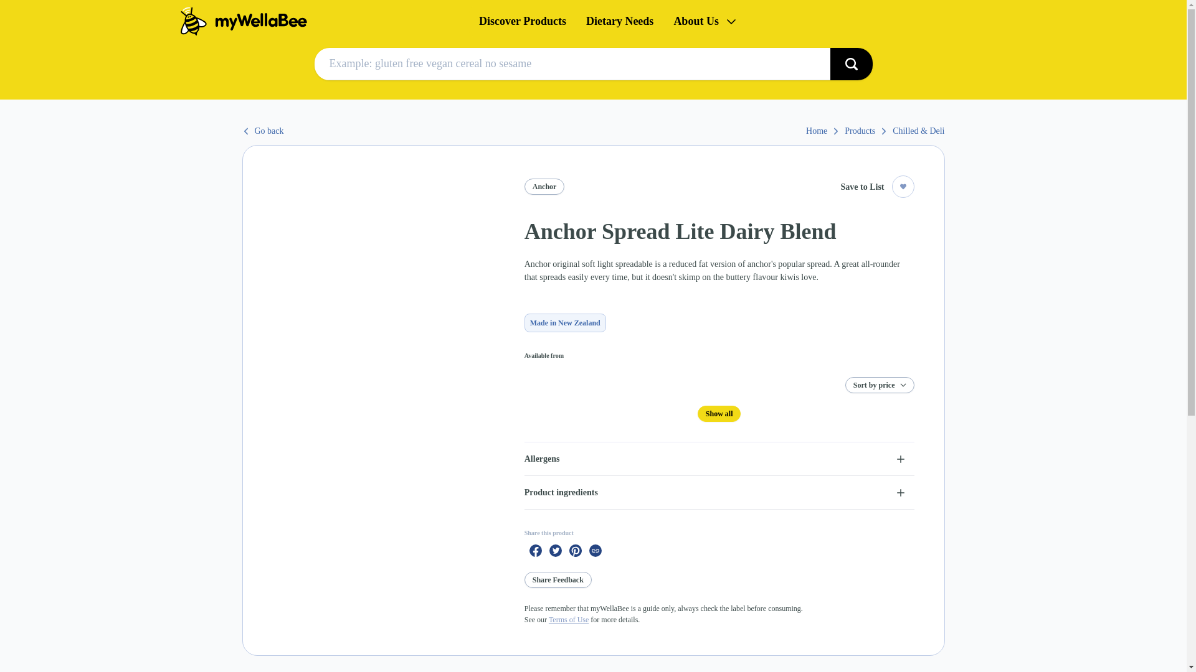 Image resolution: width=1196 pixels, height=672 pixels. Describe the element at coordinates (322, 21) in the screenshot. I see `Home` at that location.